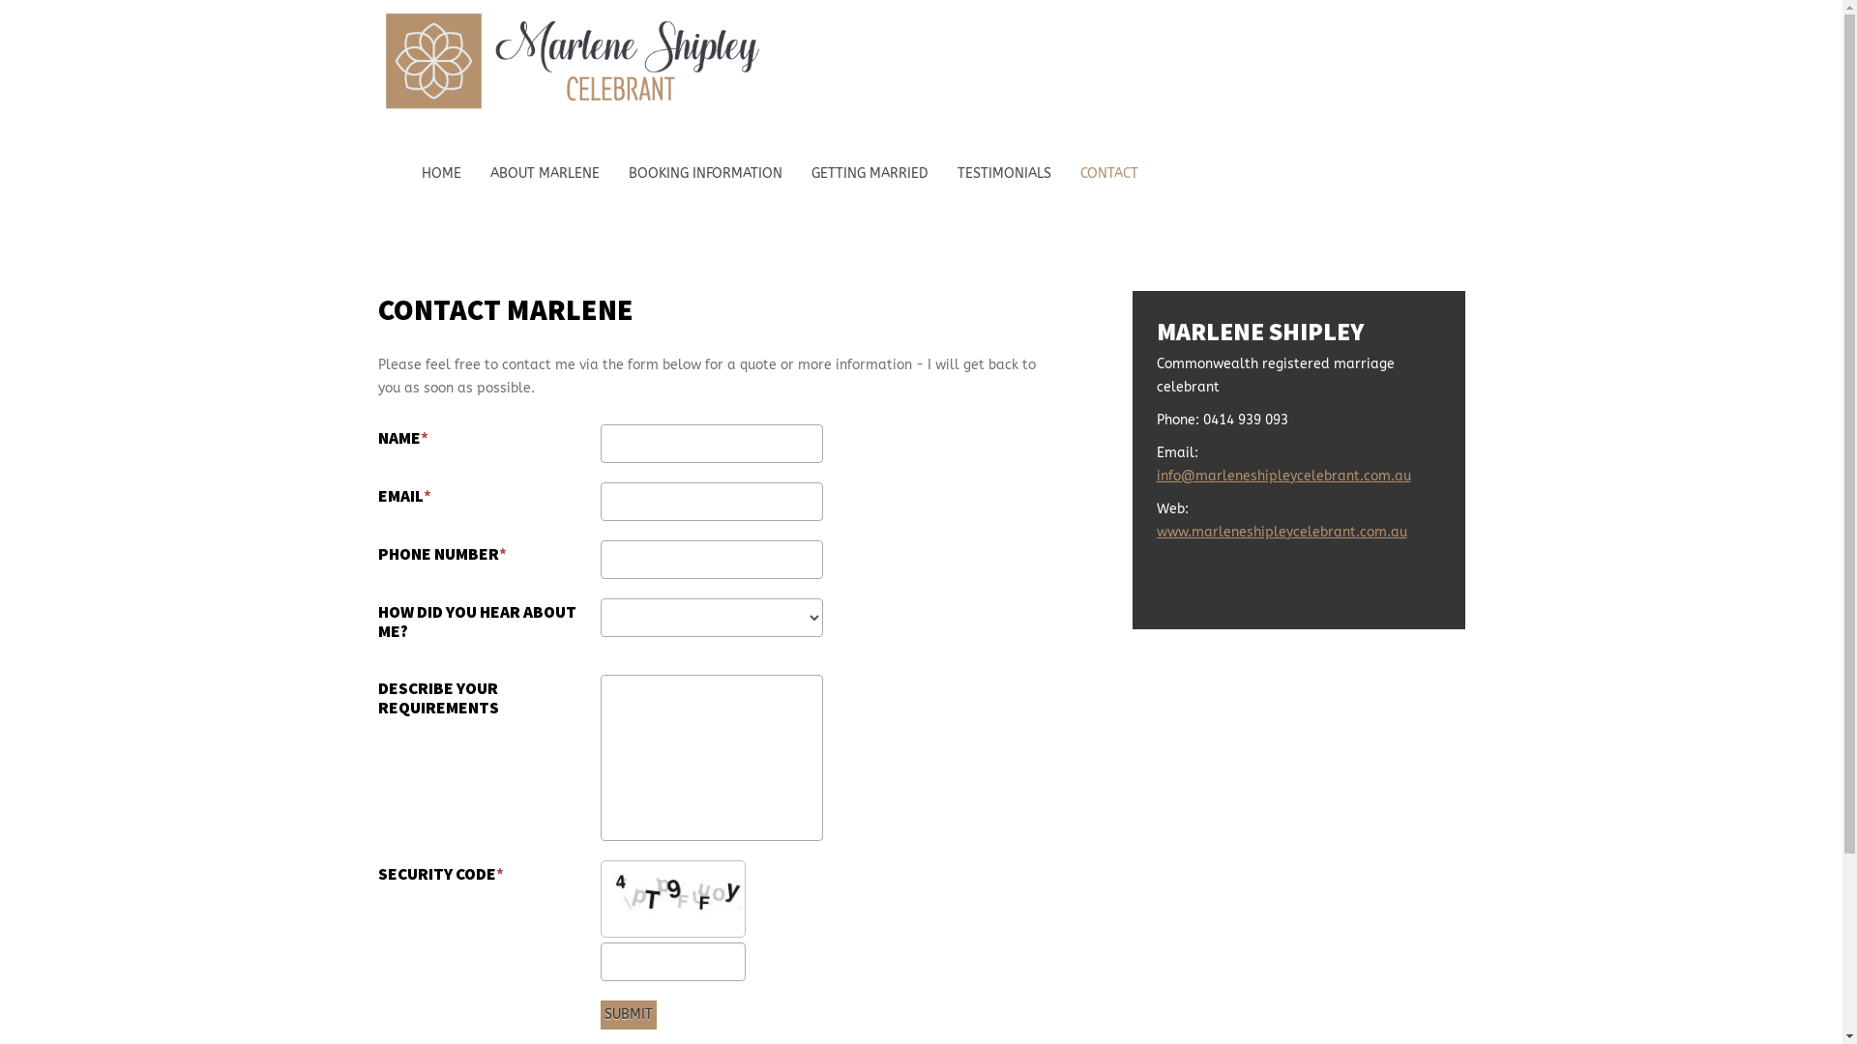 This screenshot has width=1857, height=1044. I want to click on GETTING MARRIED, so click(869, 174).